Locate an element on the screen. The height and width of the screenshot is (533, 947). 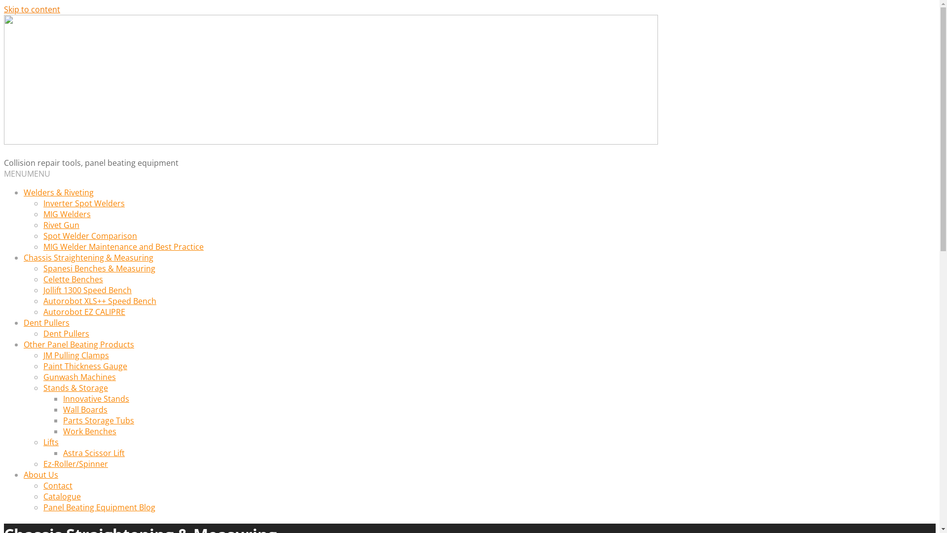
Skip to content is located at coordinates (32, 9).